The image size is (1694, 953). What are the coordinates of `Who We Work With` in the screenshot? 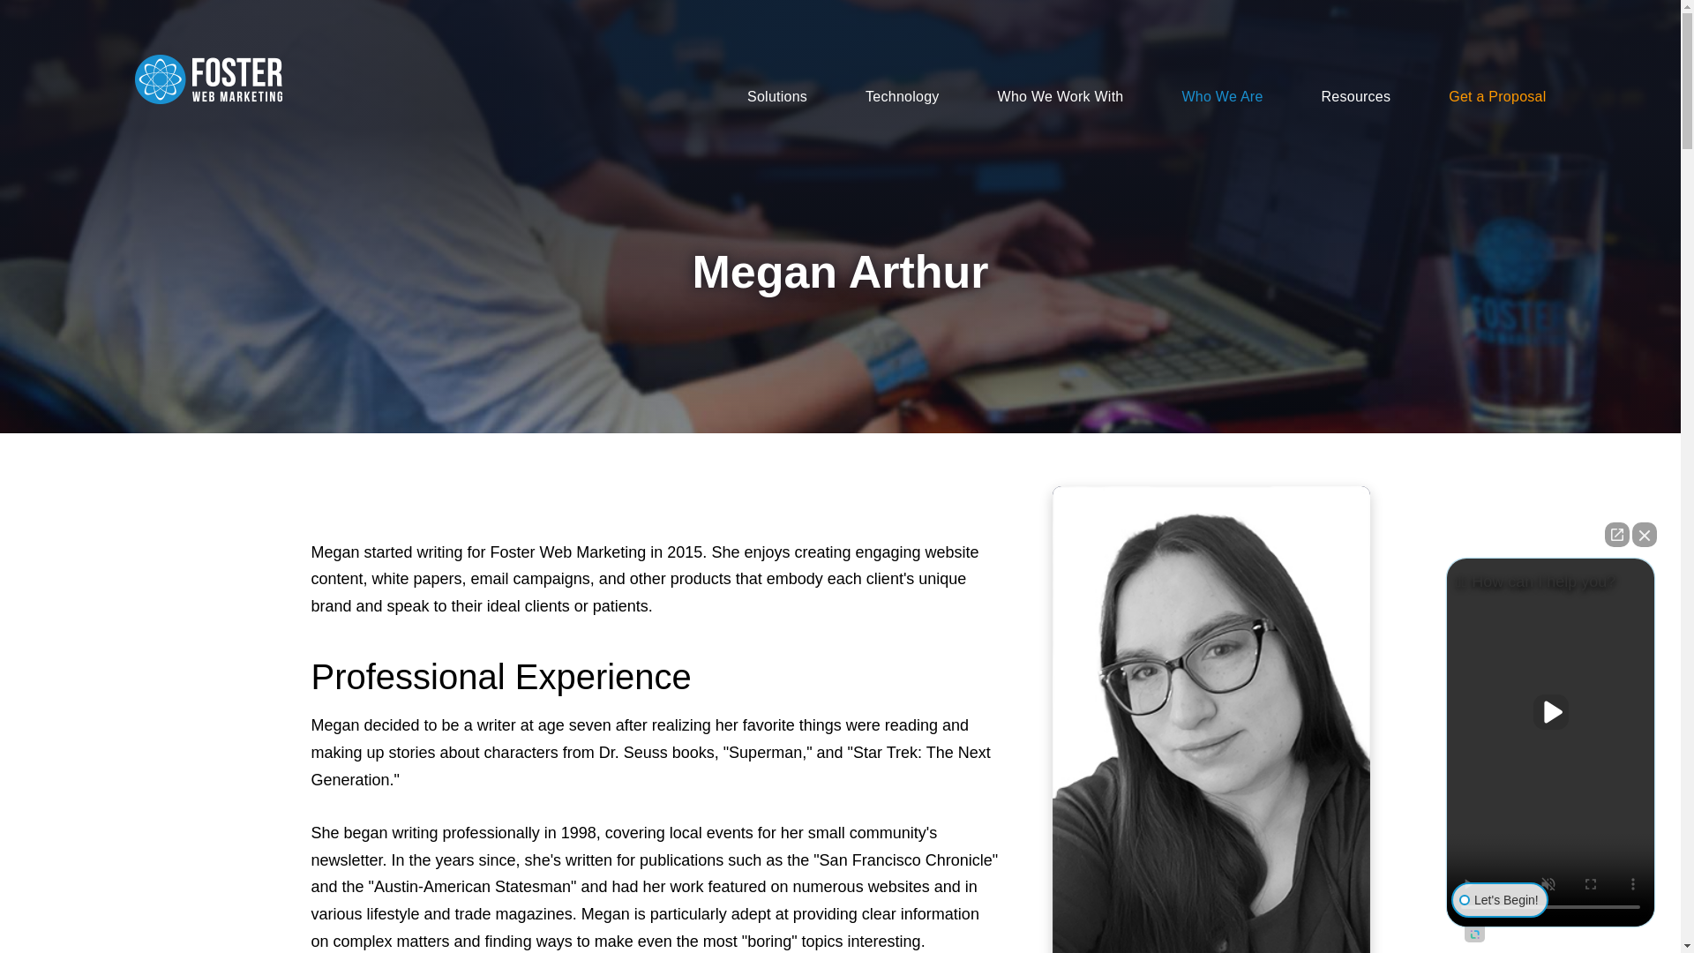 It's located at (1032, 97).